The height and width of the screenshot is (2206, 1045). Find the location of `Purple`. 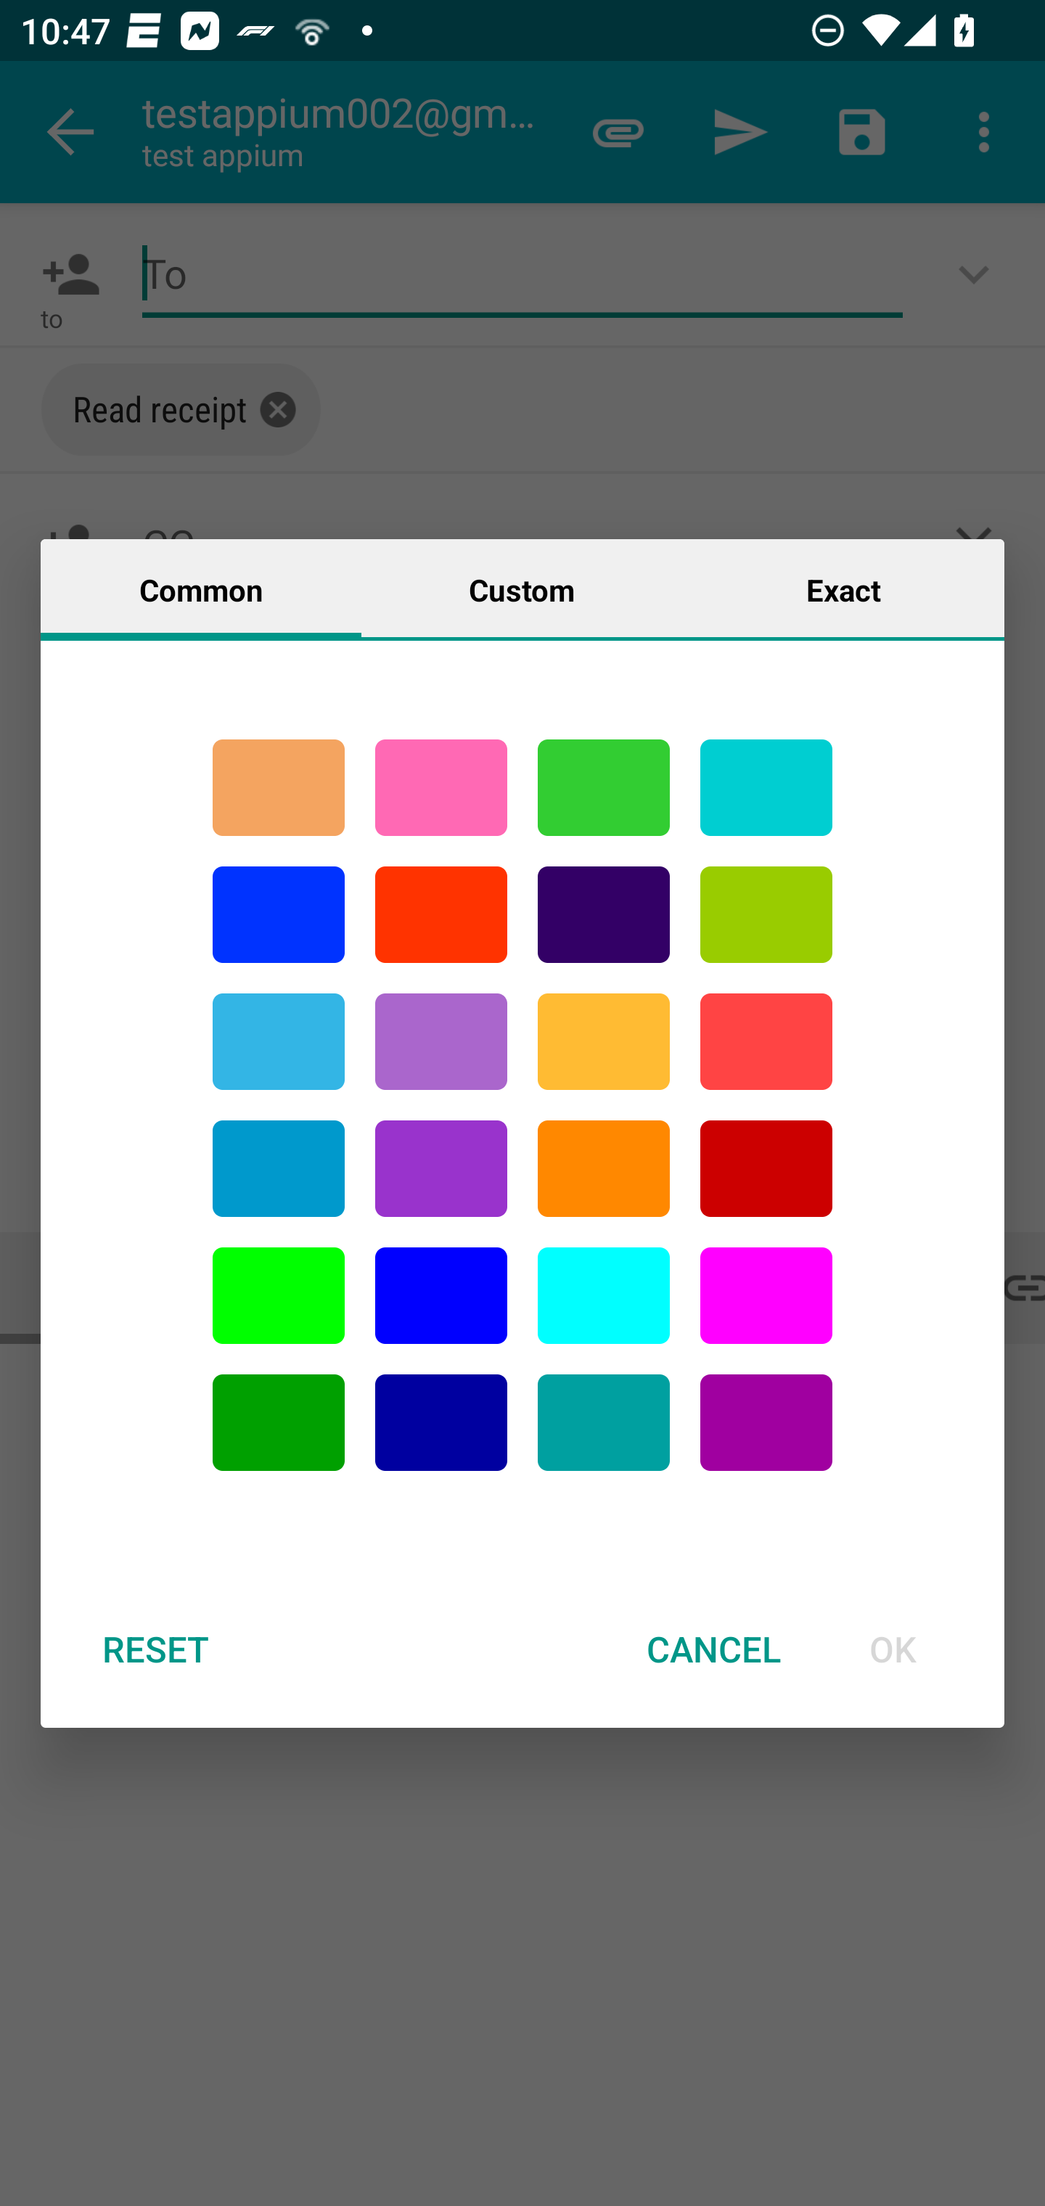

Purple is located at coordinates (766, 1422).